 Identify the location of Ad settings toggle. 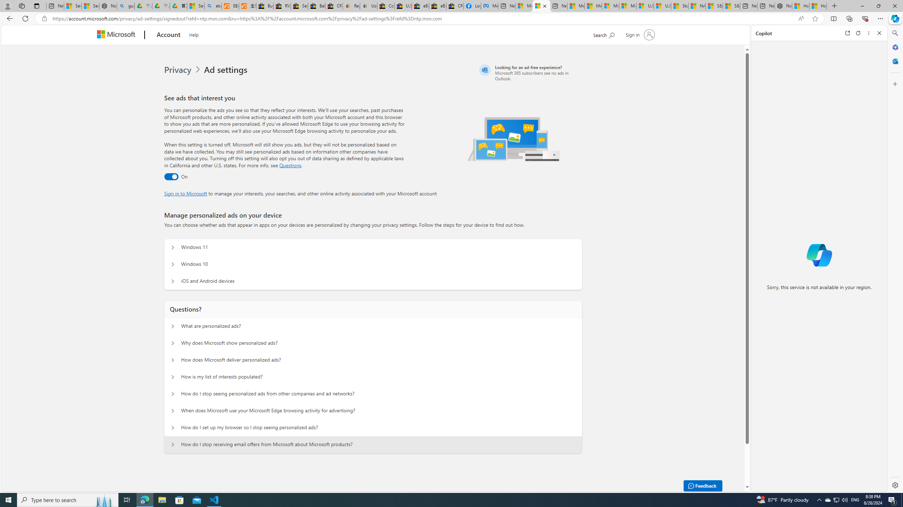
(171, 177).